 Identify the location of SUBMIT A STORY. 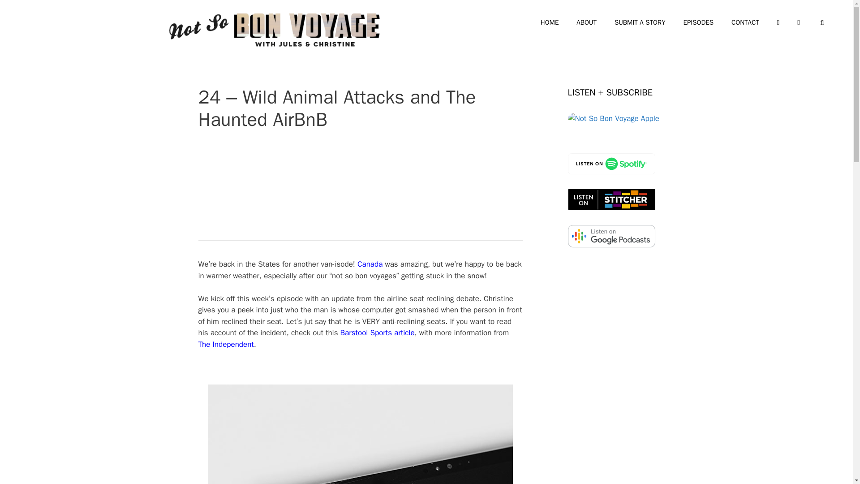
(640, 22).